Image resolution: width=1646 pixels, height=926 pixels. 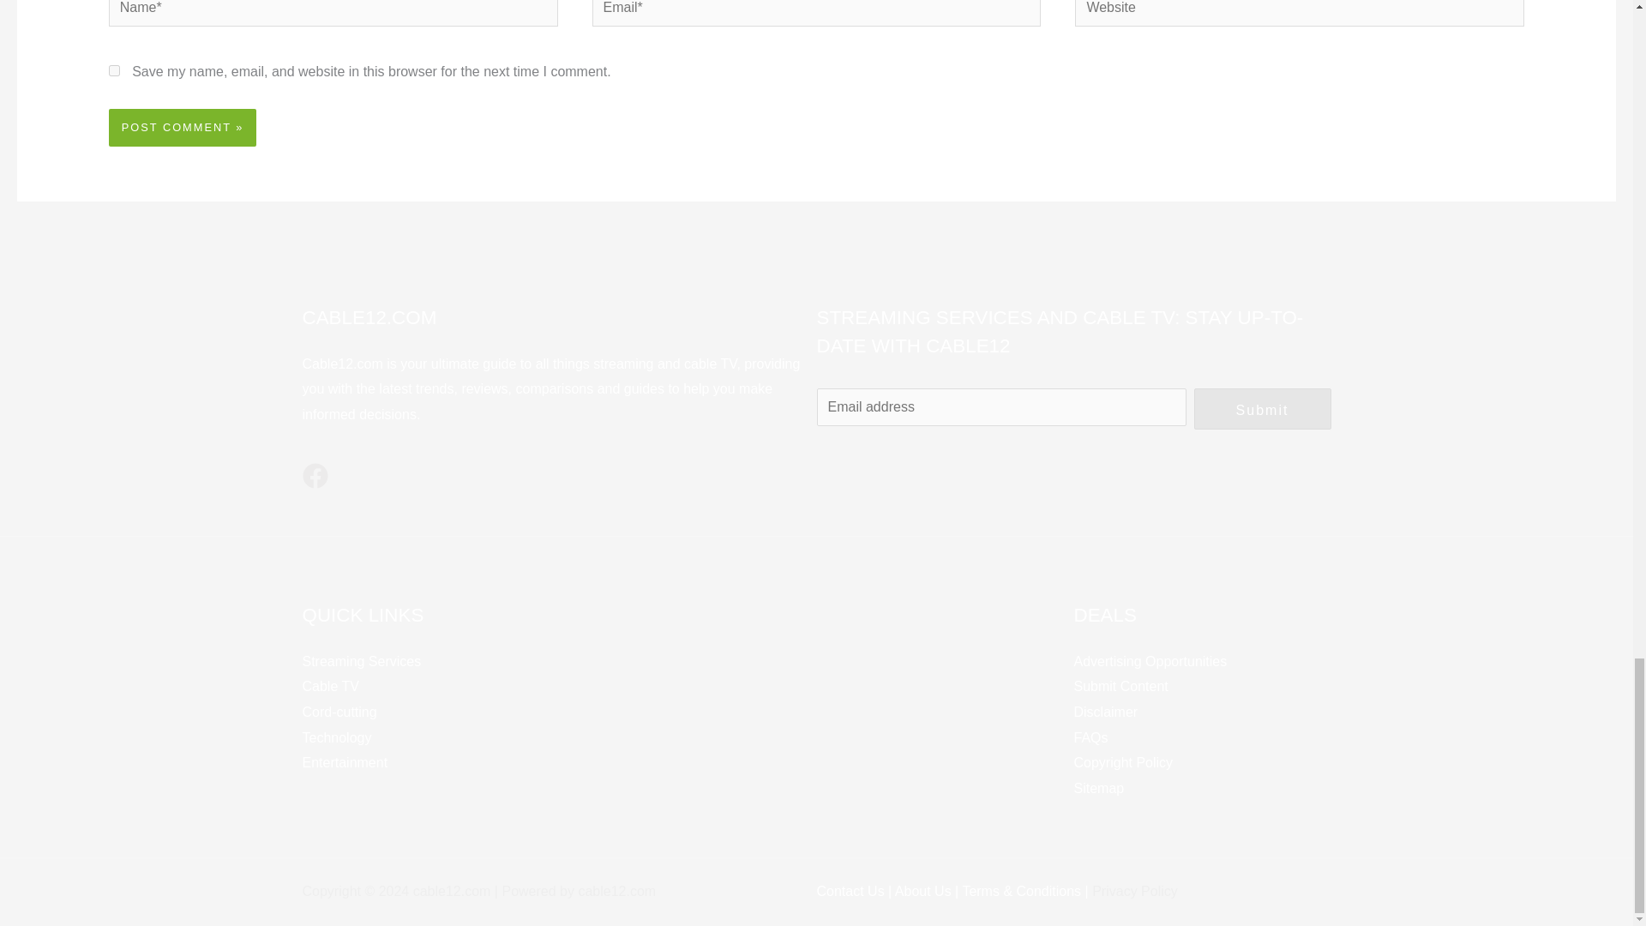 What do you see at coordinates (114, 70) in the screenshot?
I see `yes` at bounding box center [114, 70].